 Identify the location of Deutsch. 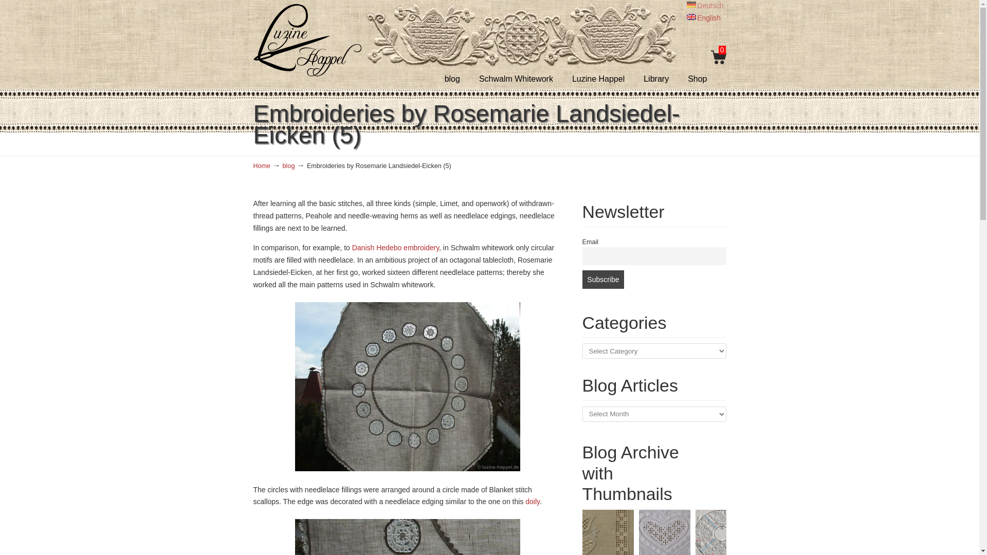
(705, 6).